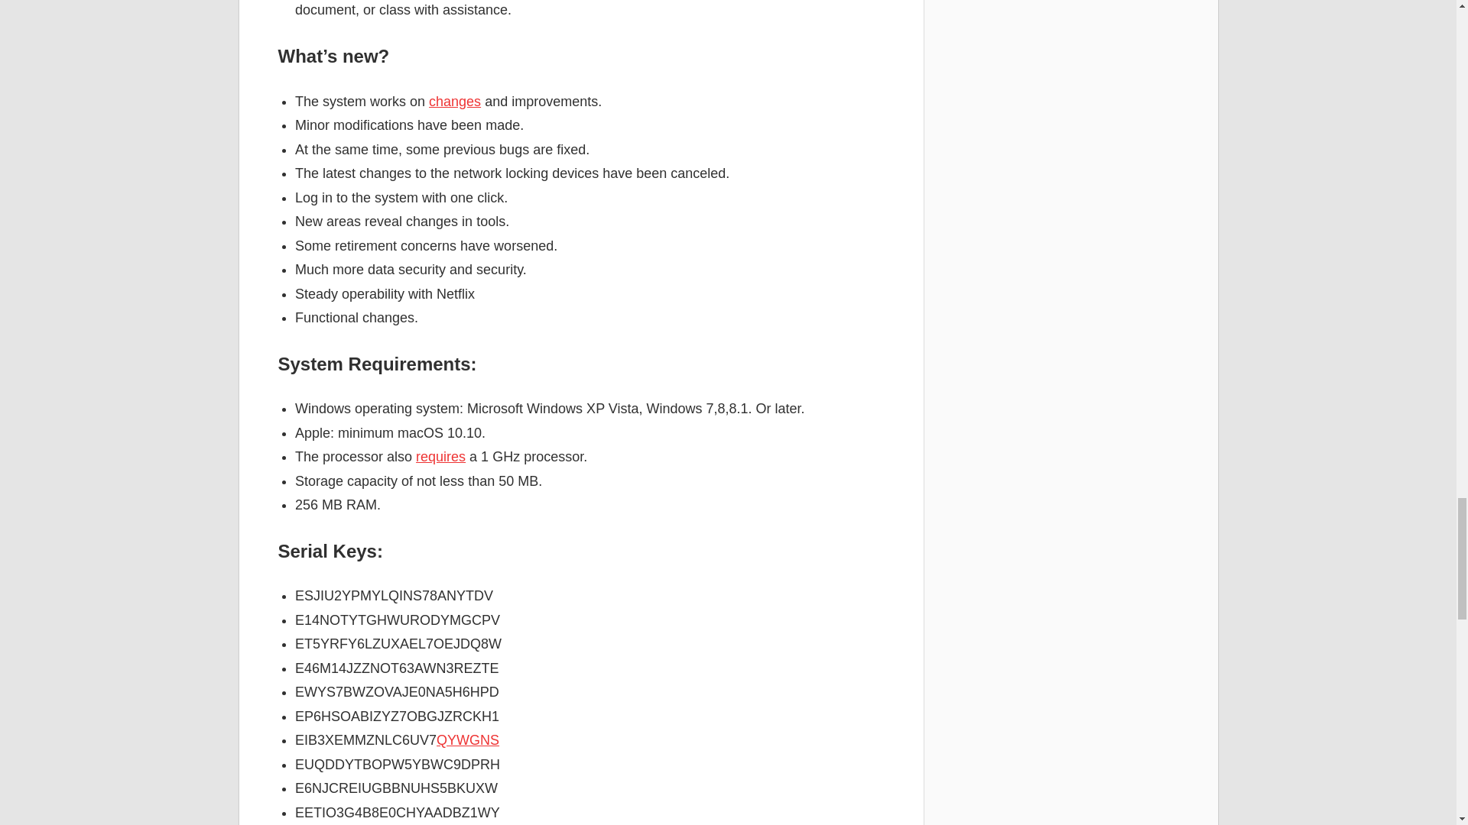 This screenshot has height=825, width=1468. Describe the element at coordinates (454, 101) in the screenshot. I see `changes` at that location.